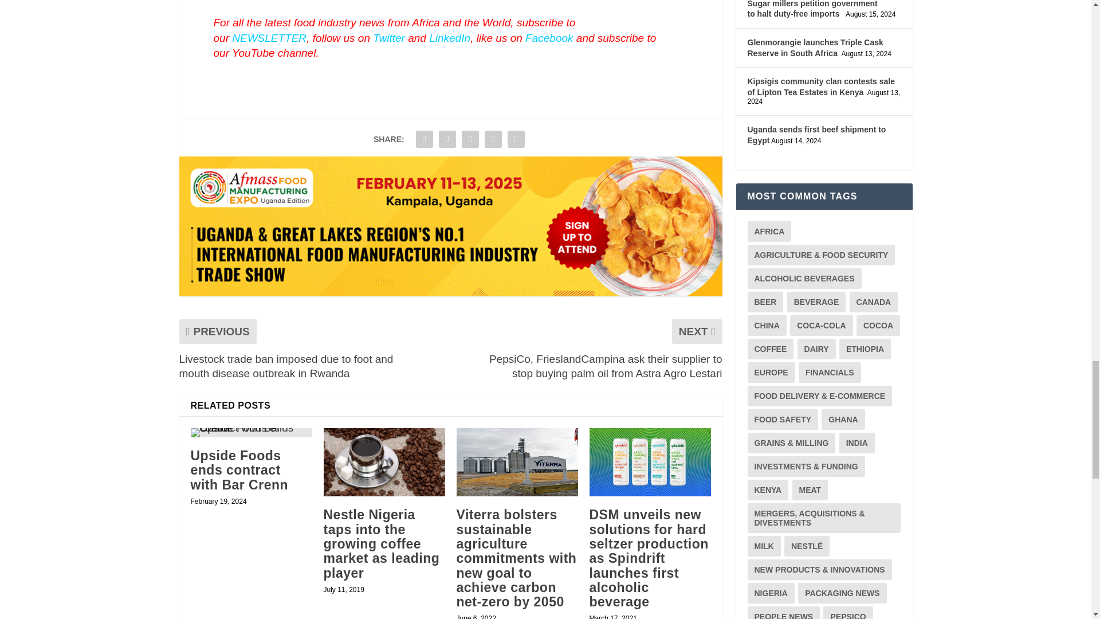  Describe the element at coordinates (251, 432) in the screenshot. I see `Upside Foods ends contract with Bar Crenn` at that location.